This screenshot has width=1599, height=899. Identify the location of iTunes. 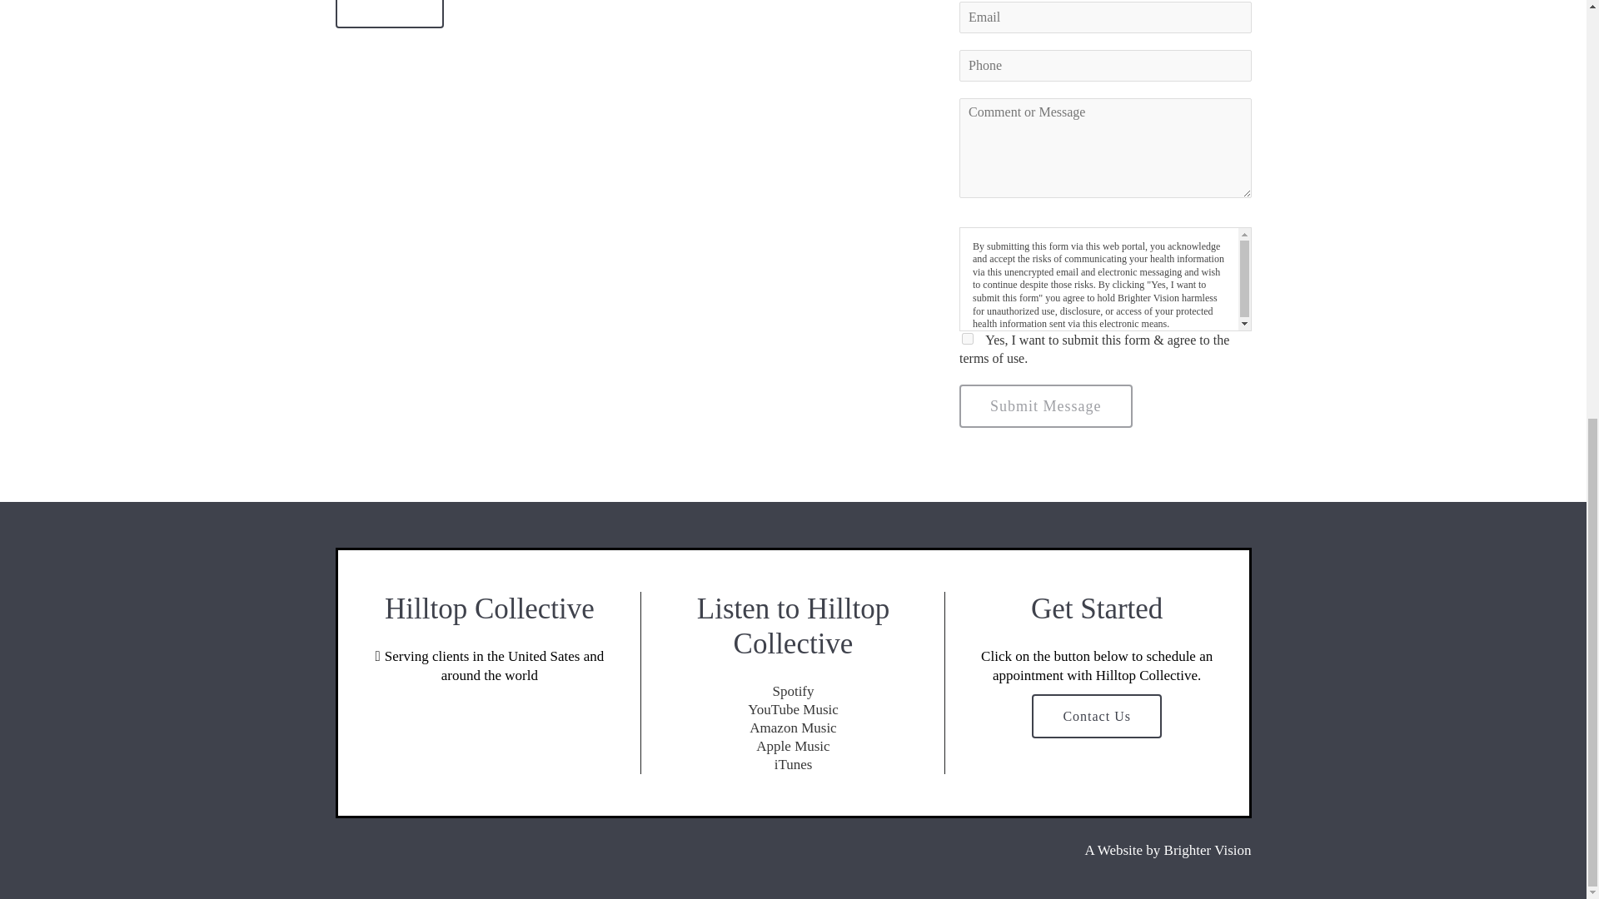
(793, 764).